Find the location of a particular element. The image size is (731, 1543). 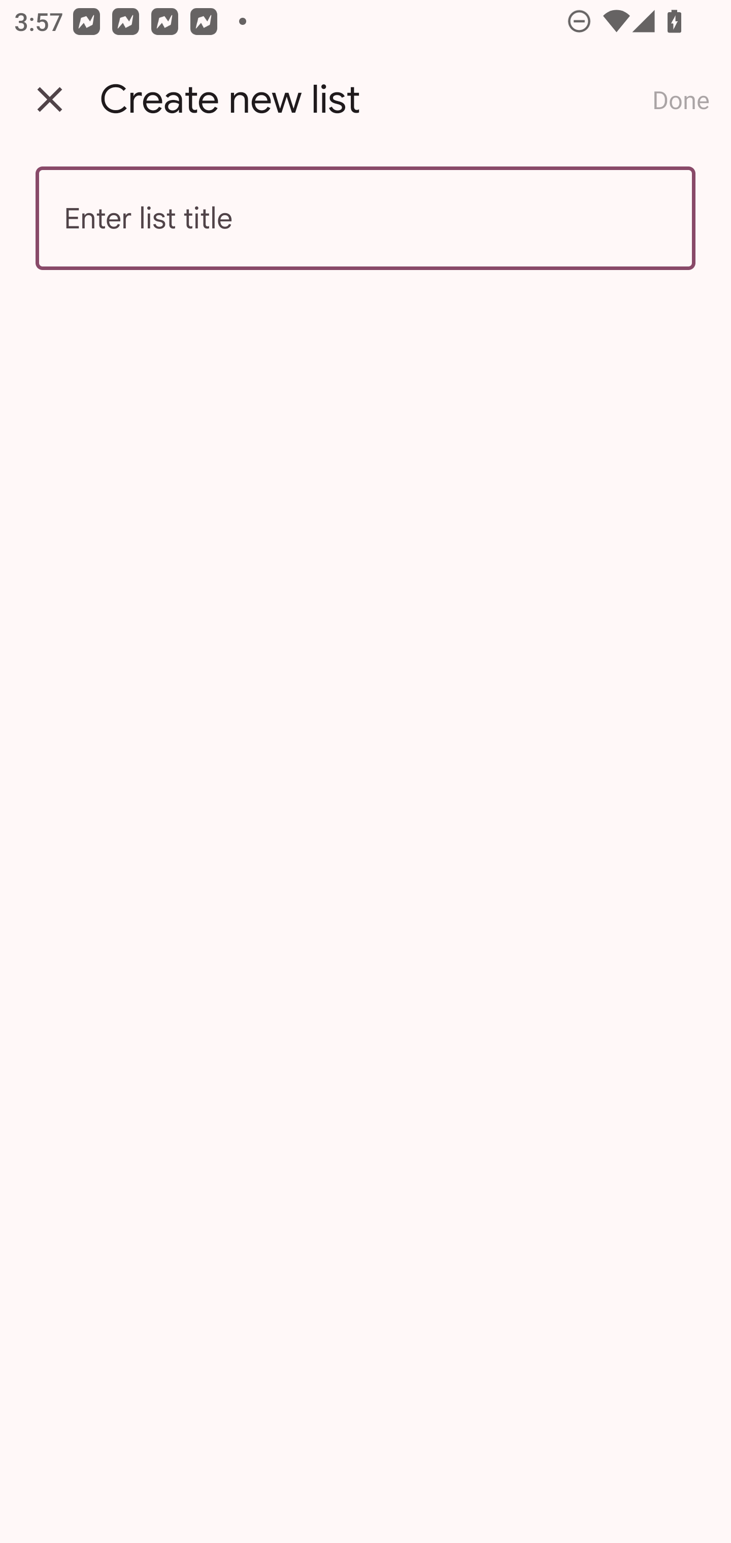

Enter list title is located at coordinates (365, 218).